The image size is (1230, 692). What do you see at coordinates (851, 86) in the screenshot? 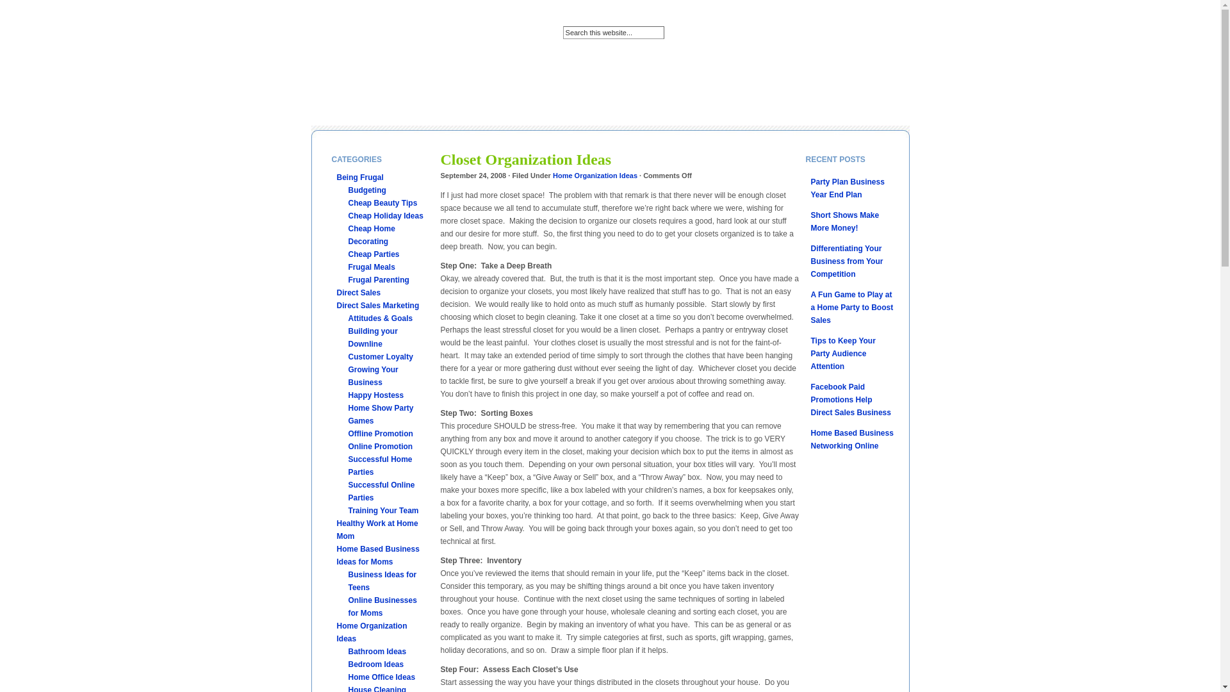
I see `WAHM HEALTH` at bounding box center [851, 86].